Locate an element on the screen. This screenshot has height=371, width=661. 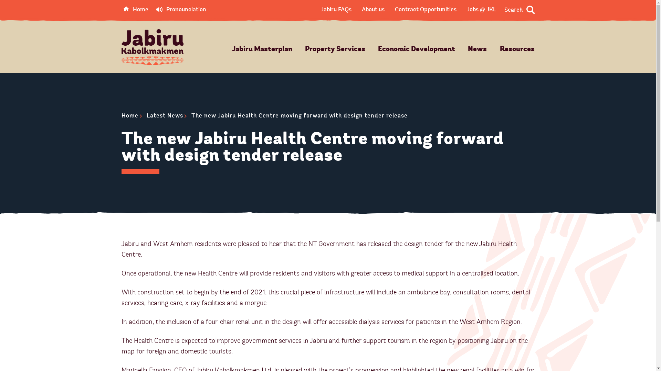
Contract Opportunities is located at coordinates (426, 10).